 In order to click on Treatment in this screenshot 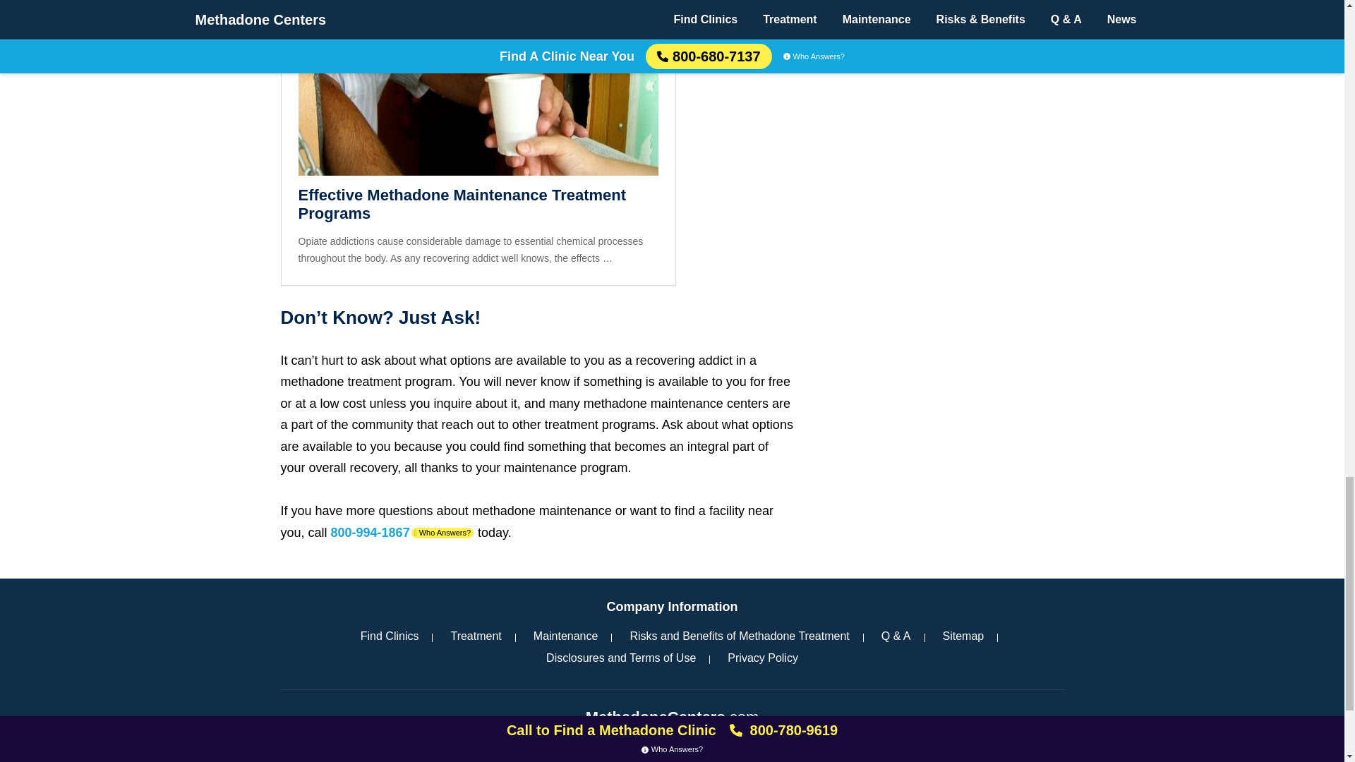, I will do `click(476, 635)`.